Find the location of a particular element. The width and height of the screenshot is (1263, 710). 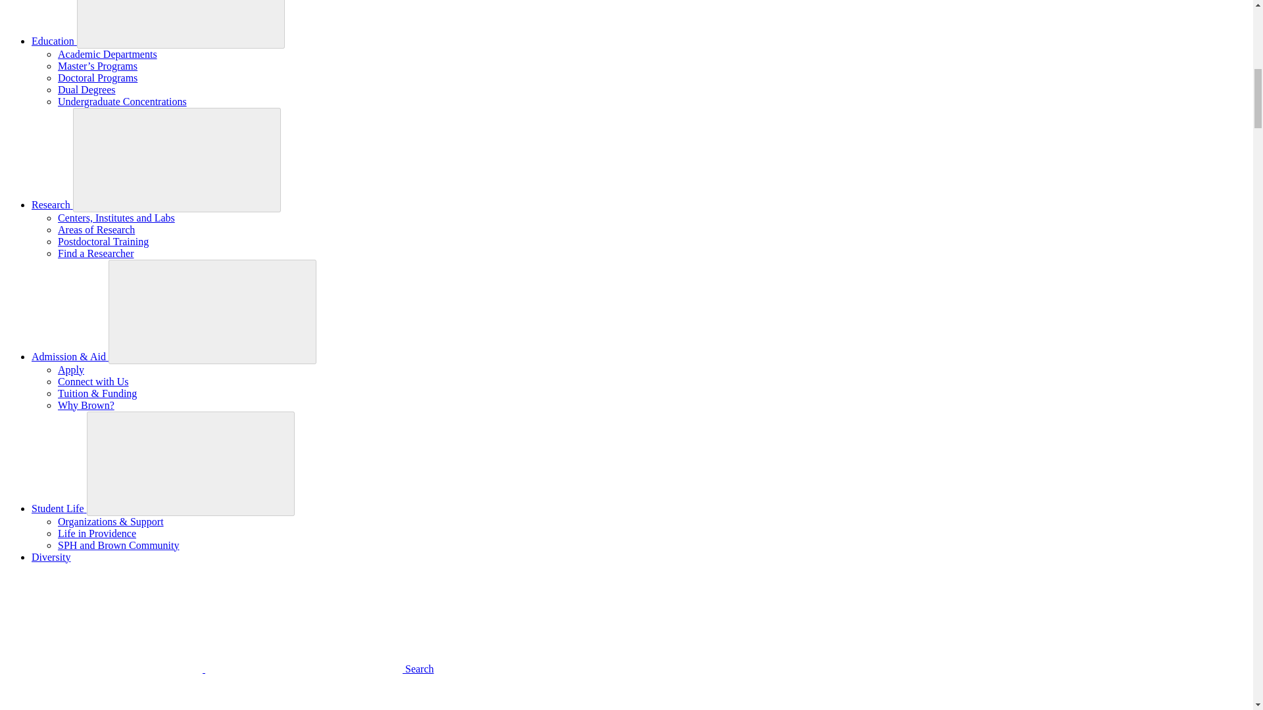

Connect with Us is located at coordinates (93, 381).